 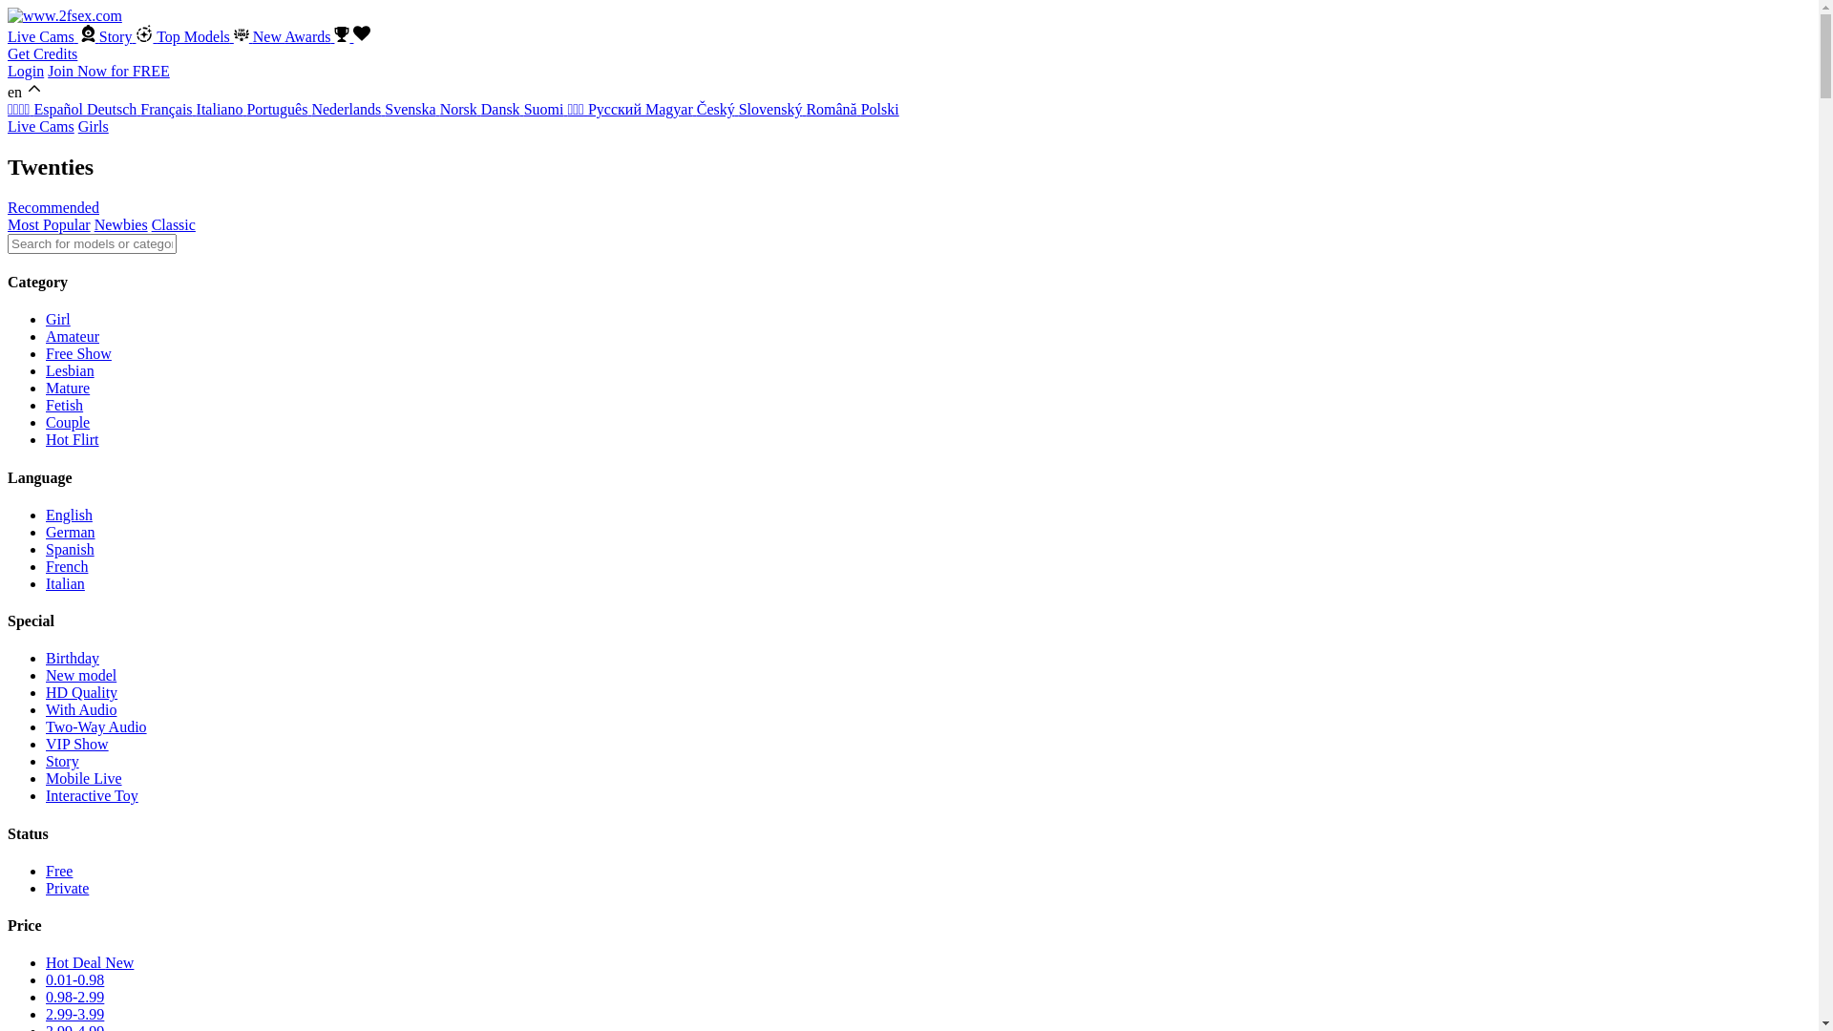 I want to click on Svenska, so click(x=412, y=109).